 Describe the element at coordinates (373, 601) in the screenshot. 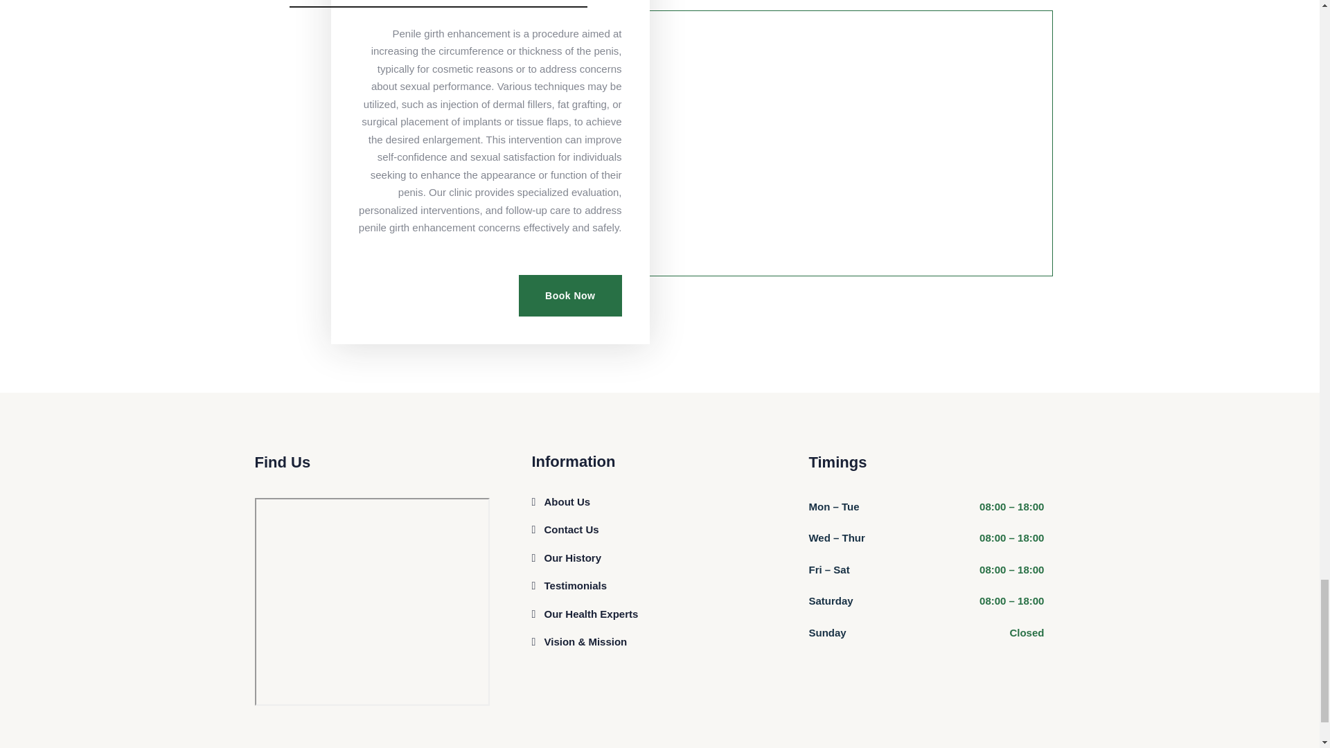

I see `Google Map` at that location.